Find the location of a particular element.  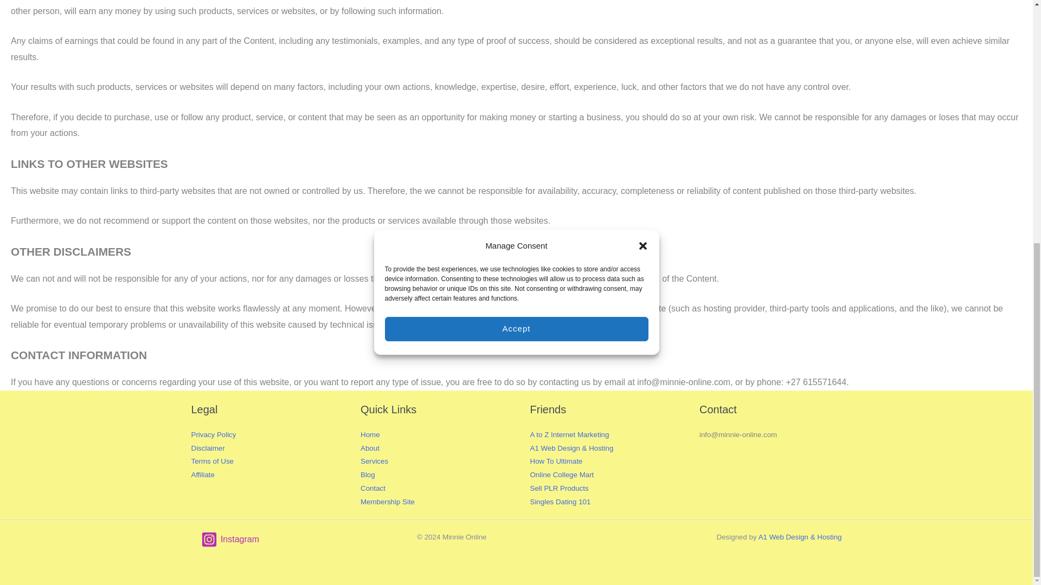

Disclaimer is located at coordinates (207, 447).